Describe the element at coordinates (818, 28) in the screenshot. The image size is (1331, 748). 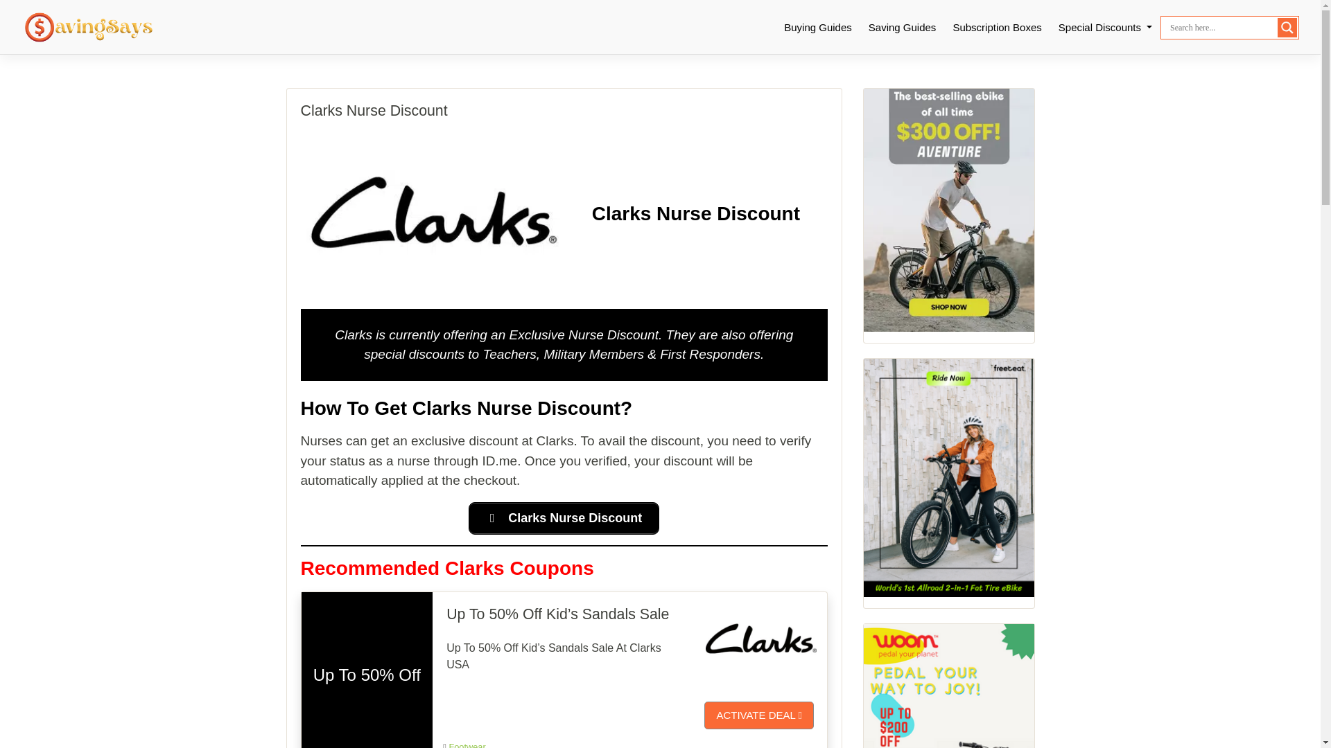
I see `Buying Guides` at that location.